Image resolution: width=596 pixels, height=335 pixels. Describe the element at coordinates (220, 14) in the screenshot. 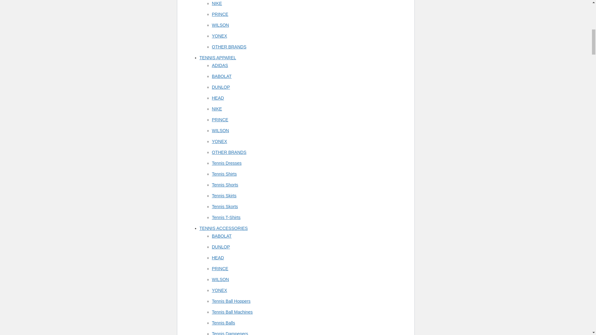

I see `PRINCE` at that location.